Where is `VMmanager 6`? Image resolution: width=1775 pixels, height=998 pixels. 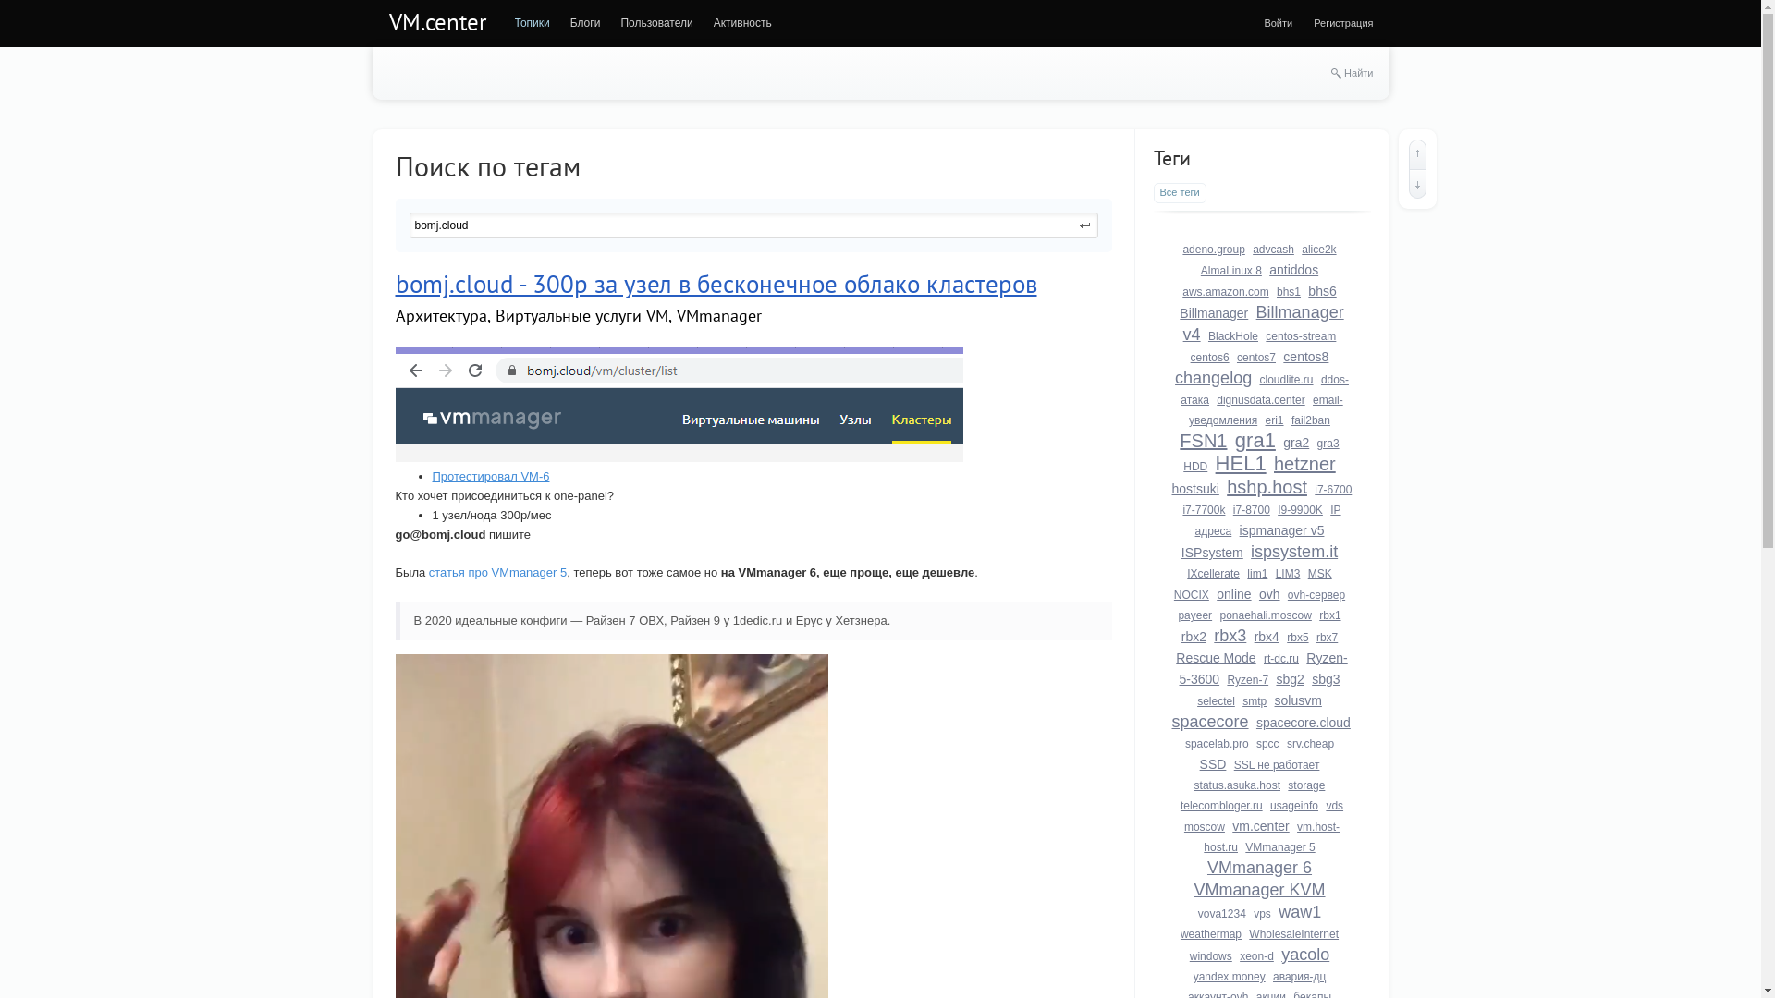
VMmanager 6 is located at coordinates (1259, 868).